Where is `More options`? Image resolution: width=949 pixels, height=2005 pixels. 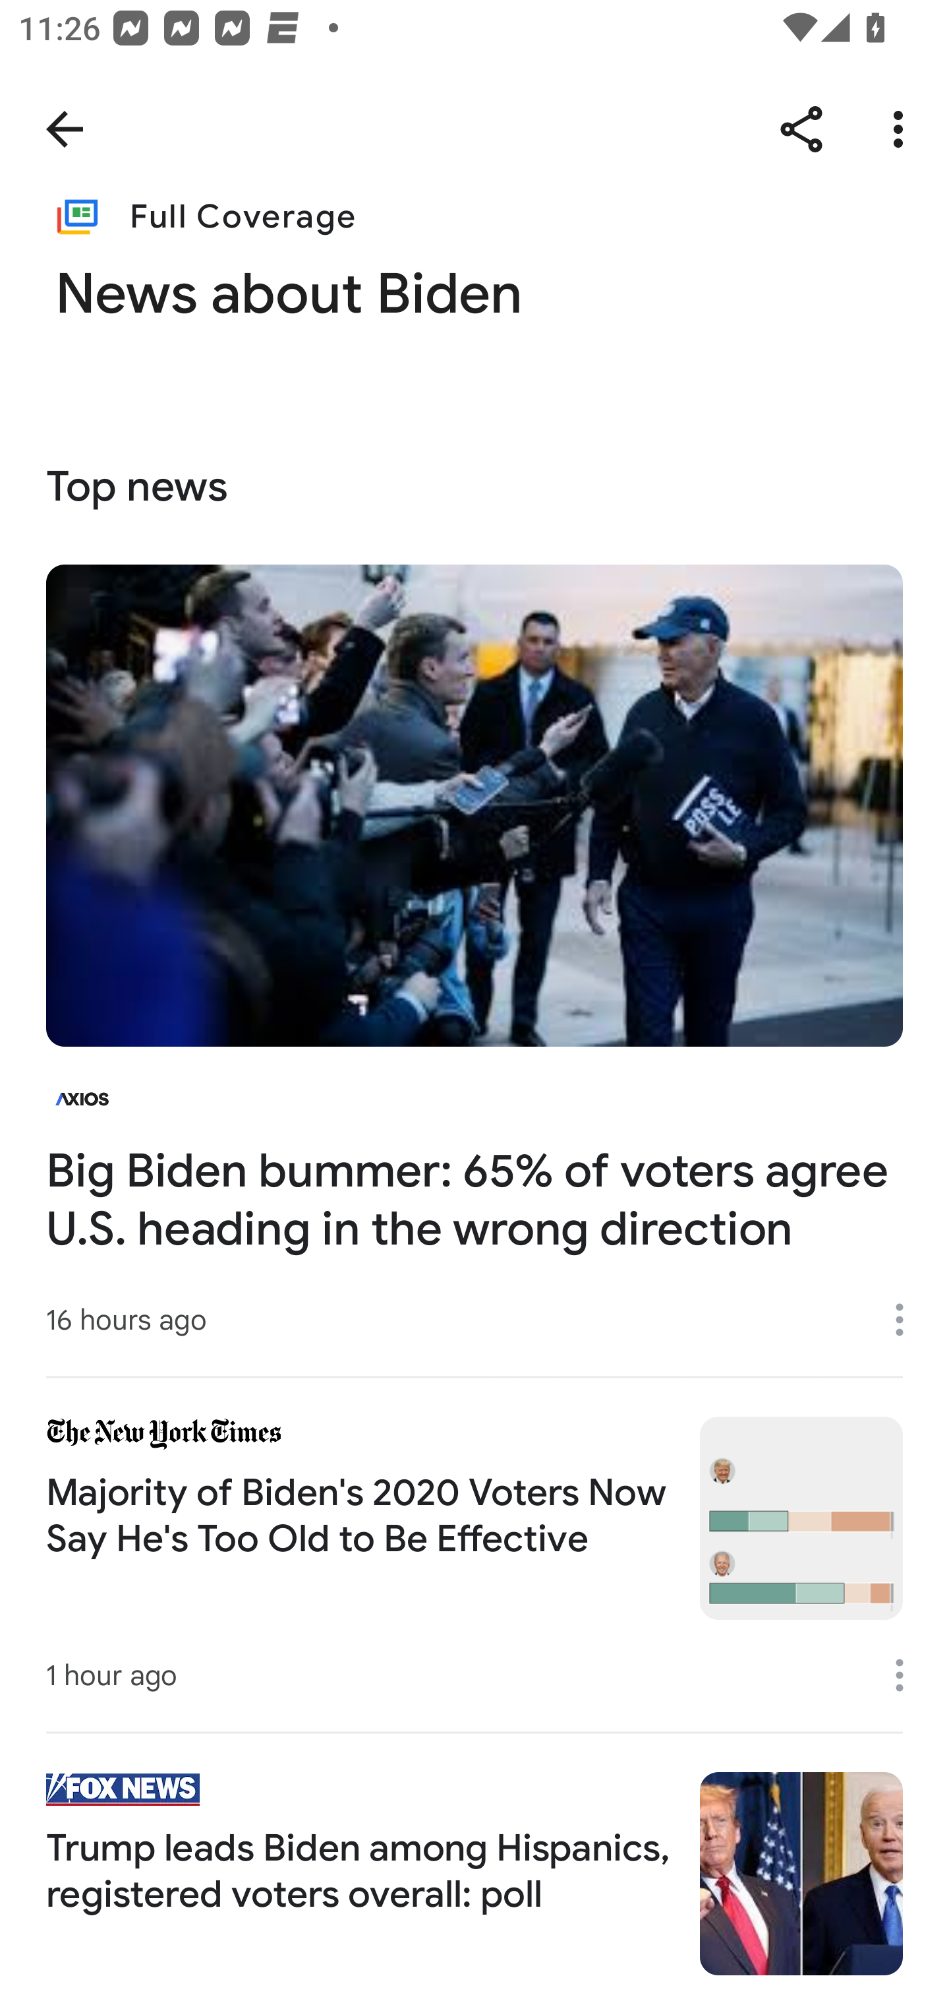
More options is located at coordinates (908, 1675).